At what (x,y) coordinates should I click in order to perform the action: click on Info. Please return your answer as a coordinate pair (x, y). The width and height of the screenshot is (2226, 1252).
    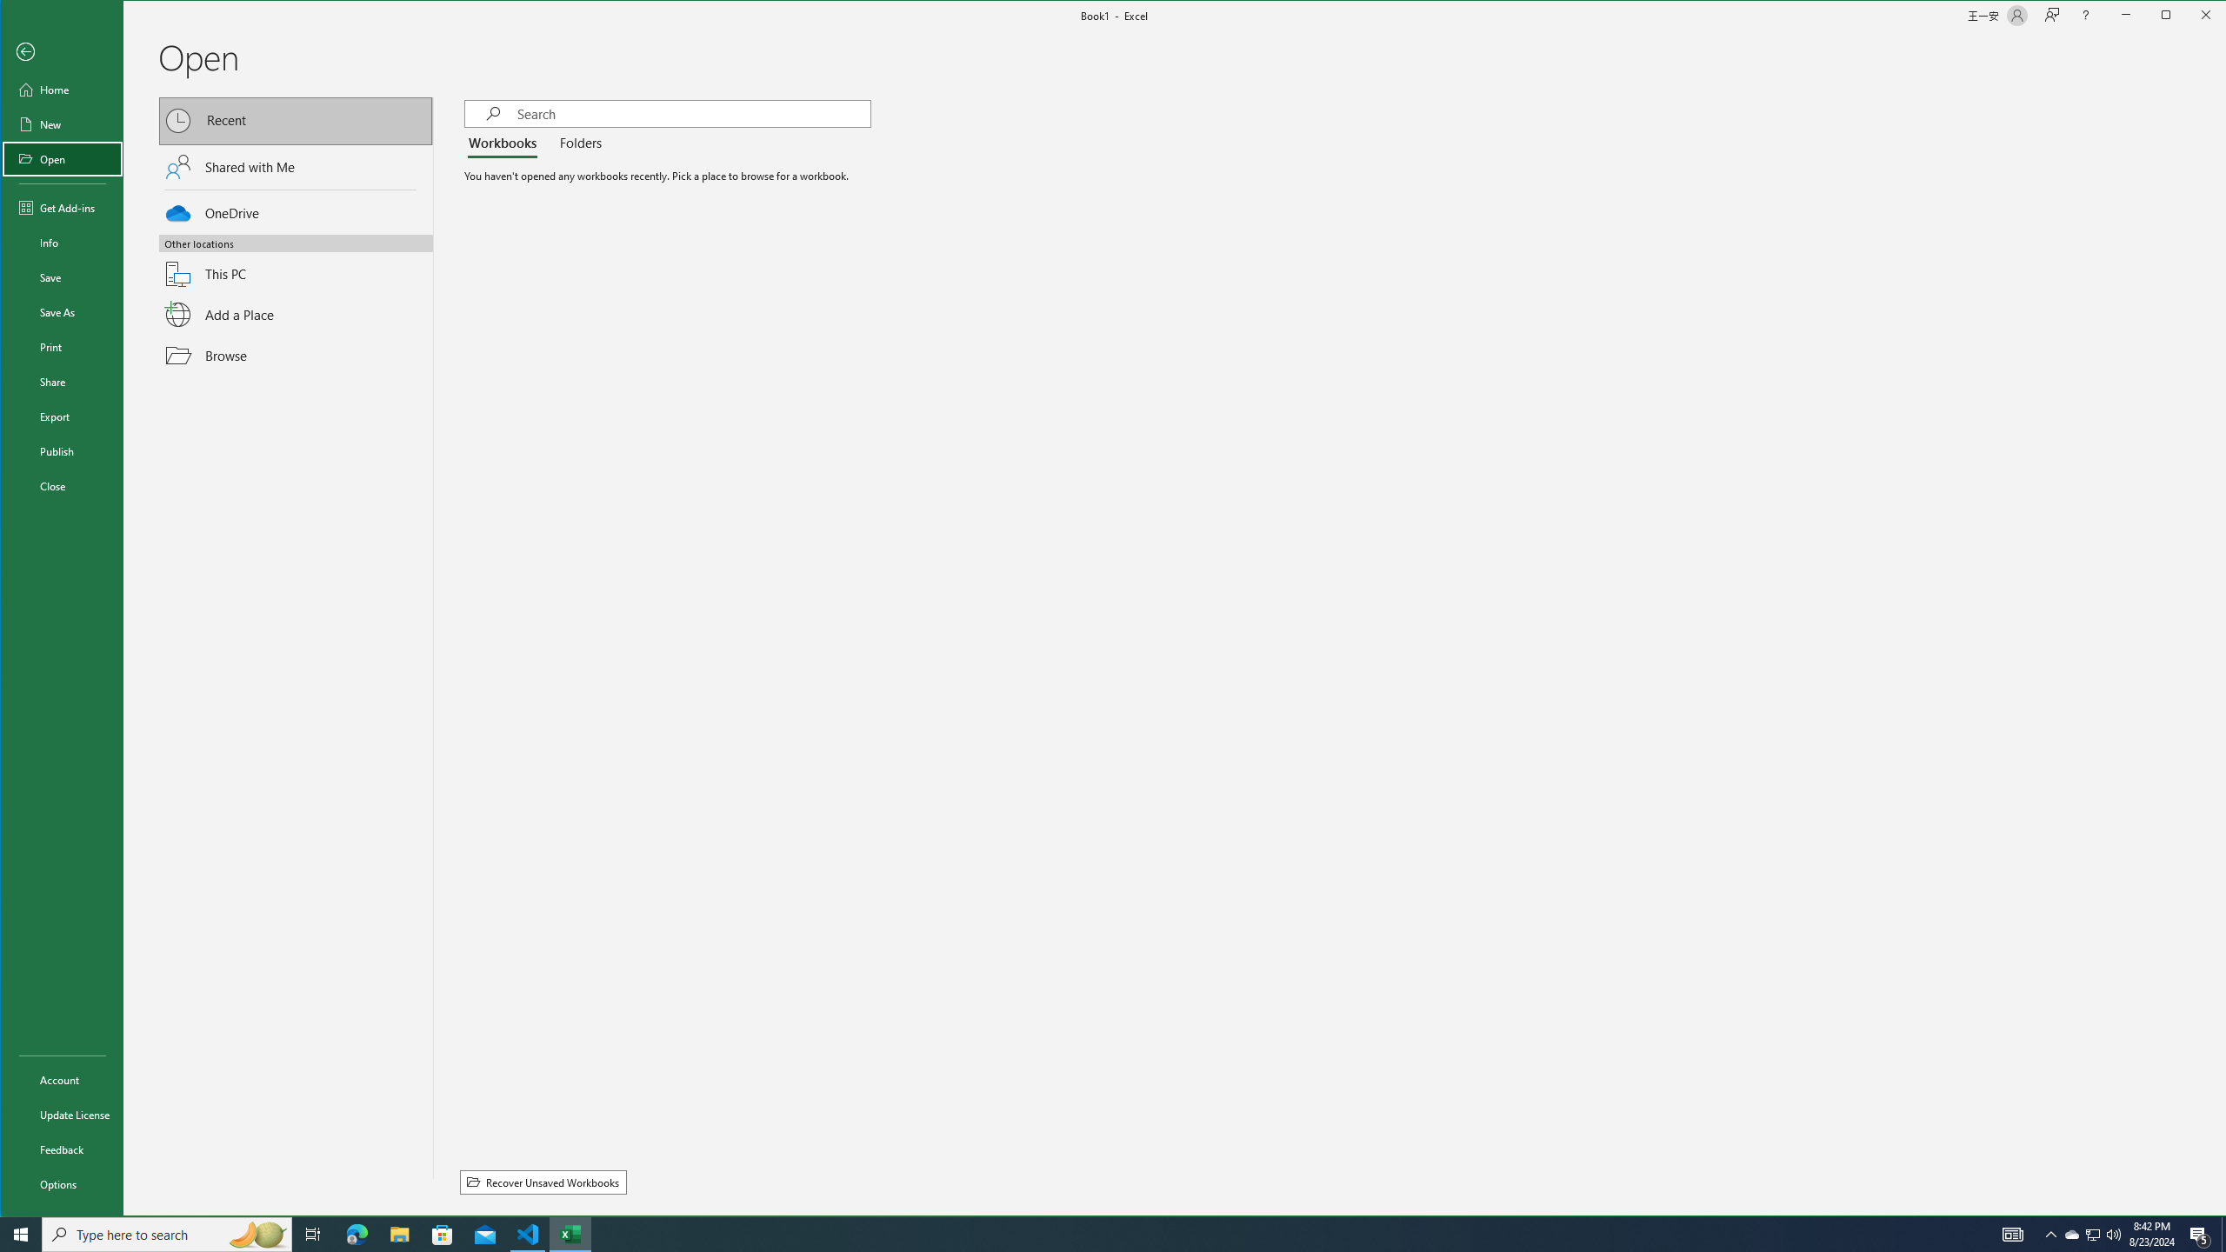
    Looking at the image, I should click on (62, 243).